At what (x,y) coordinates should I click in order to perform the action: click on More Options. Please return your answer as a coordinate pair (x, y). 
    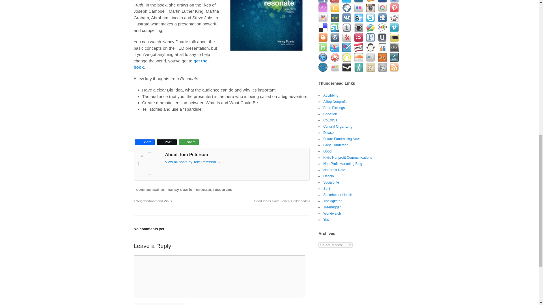
    Looking at the image, I should click on (188, 137).